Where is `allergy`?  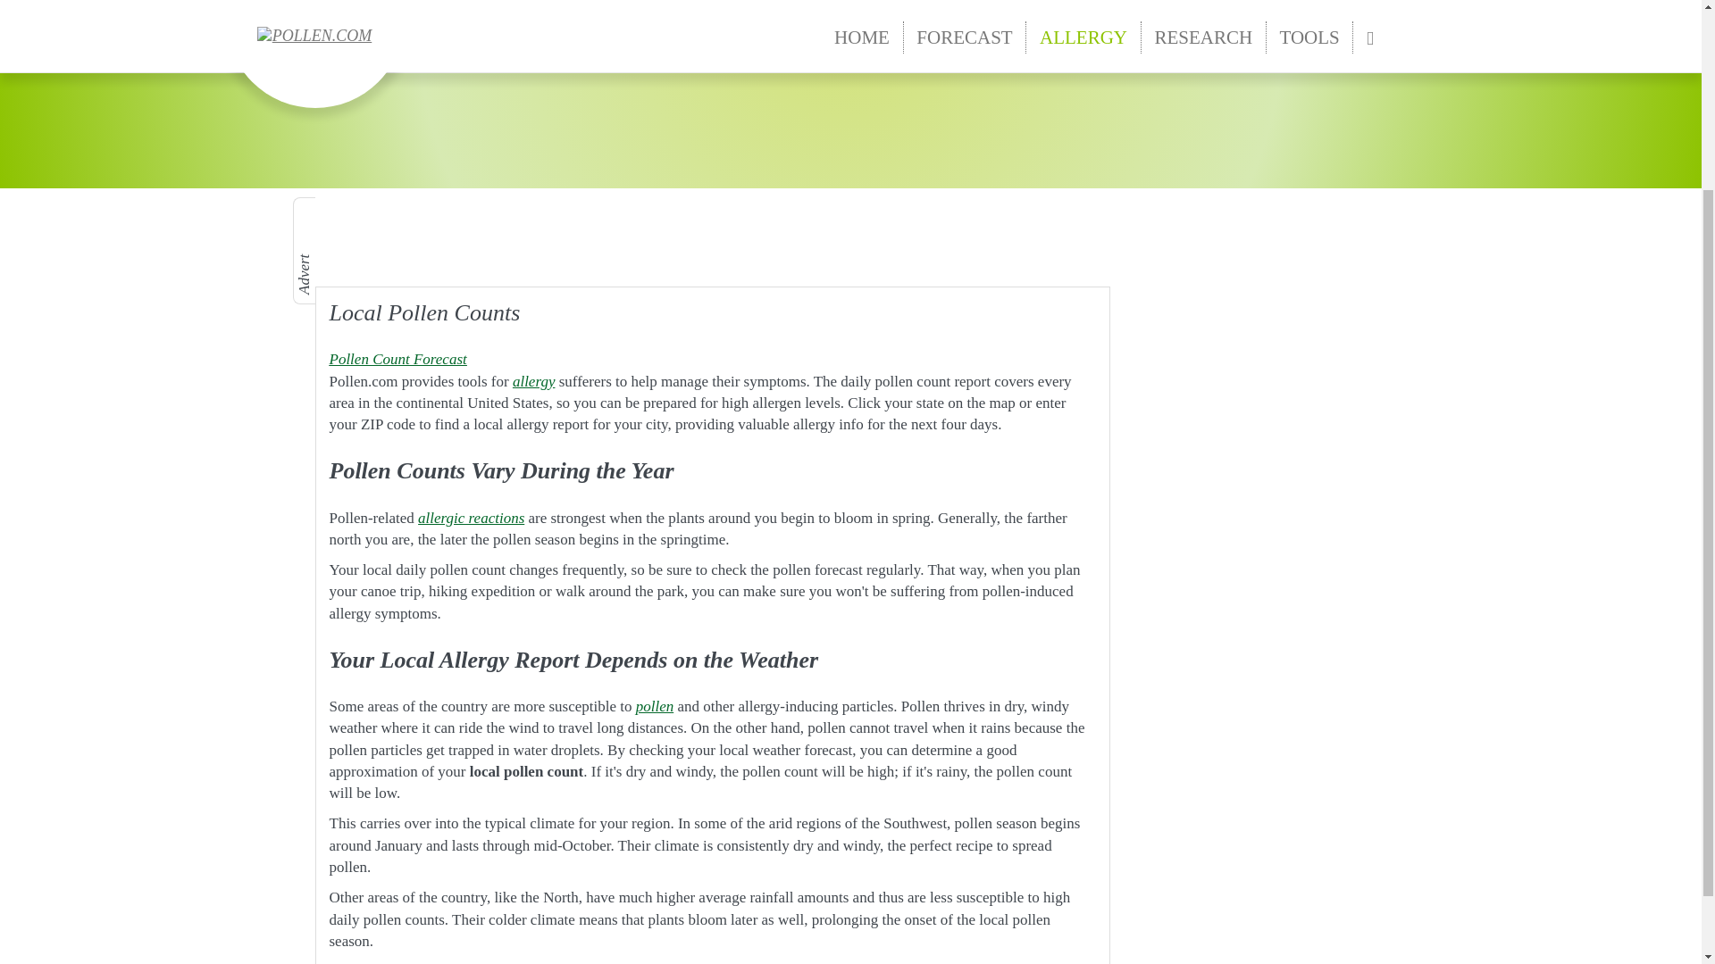 allergy is located at coordinates (534, 381).